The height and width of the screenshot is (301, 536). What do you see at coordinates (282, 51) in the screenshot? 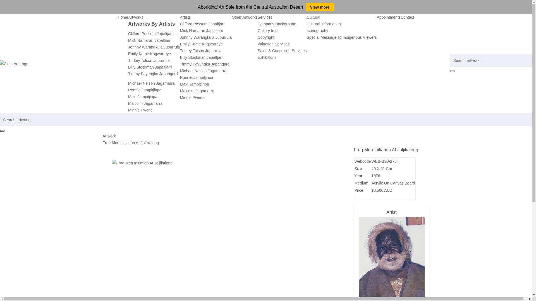
I see `Sales & Consulting Services` at bounding box center [282, 51].